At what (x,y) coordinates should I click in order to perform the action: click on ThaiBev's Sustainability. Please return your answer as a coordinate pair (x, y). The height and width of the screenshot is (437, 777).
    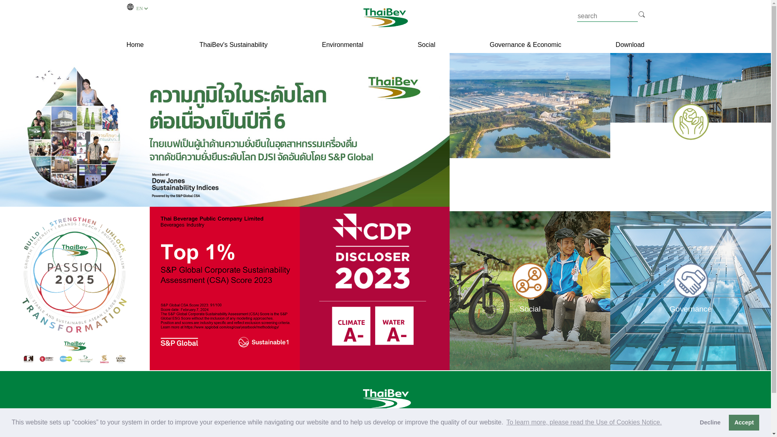
    Looking at the image, I should click on (233, 45).